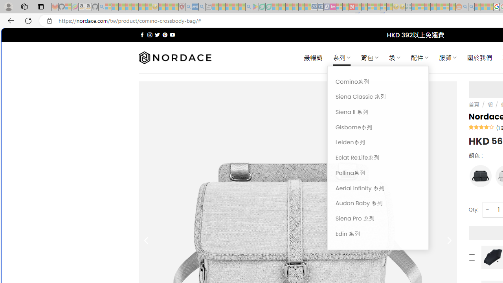  Describe the element at coordinates (352, 7) in the screenshot. I see `Latest Politics News & Archive | Newsweek.com - Sleeping` at that location.